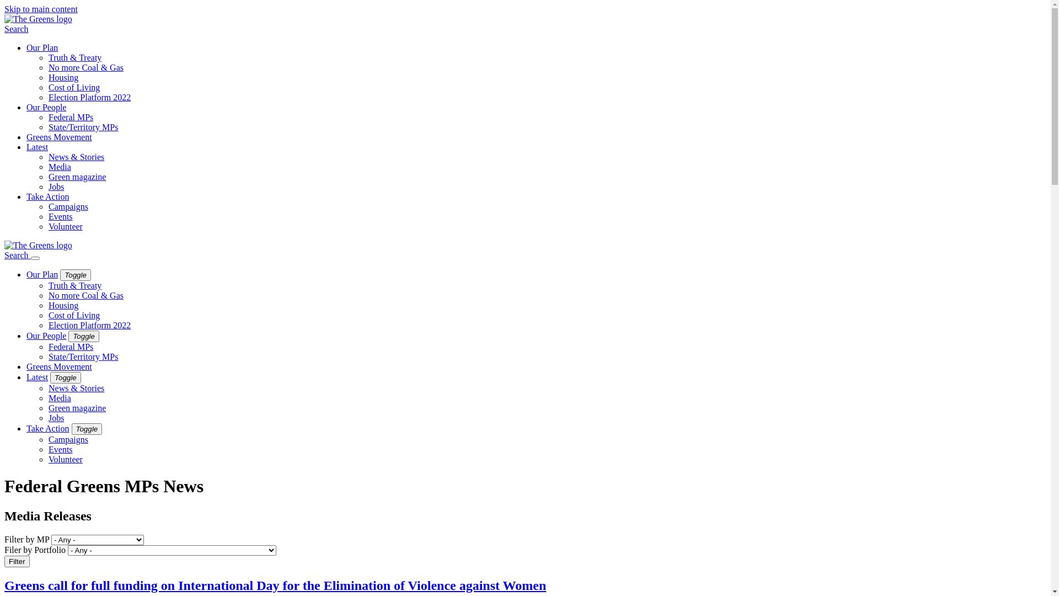 The image size is (1059, 596). What do you see at coordinates (75, 285) in the screenshot?
I see `Truth & Treaty` at bounding box center [75, 285].